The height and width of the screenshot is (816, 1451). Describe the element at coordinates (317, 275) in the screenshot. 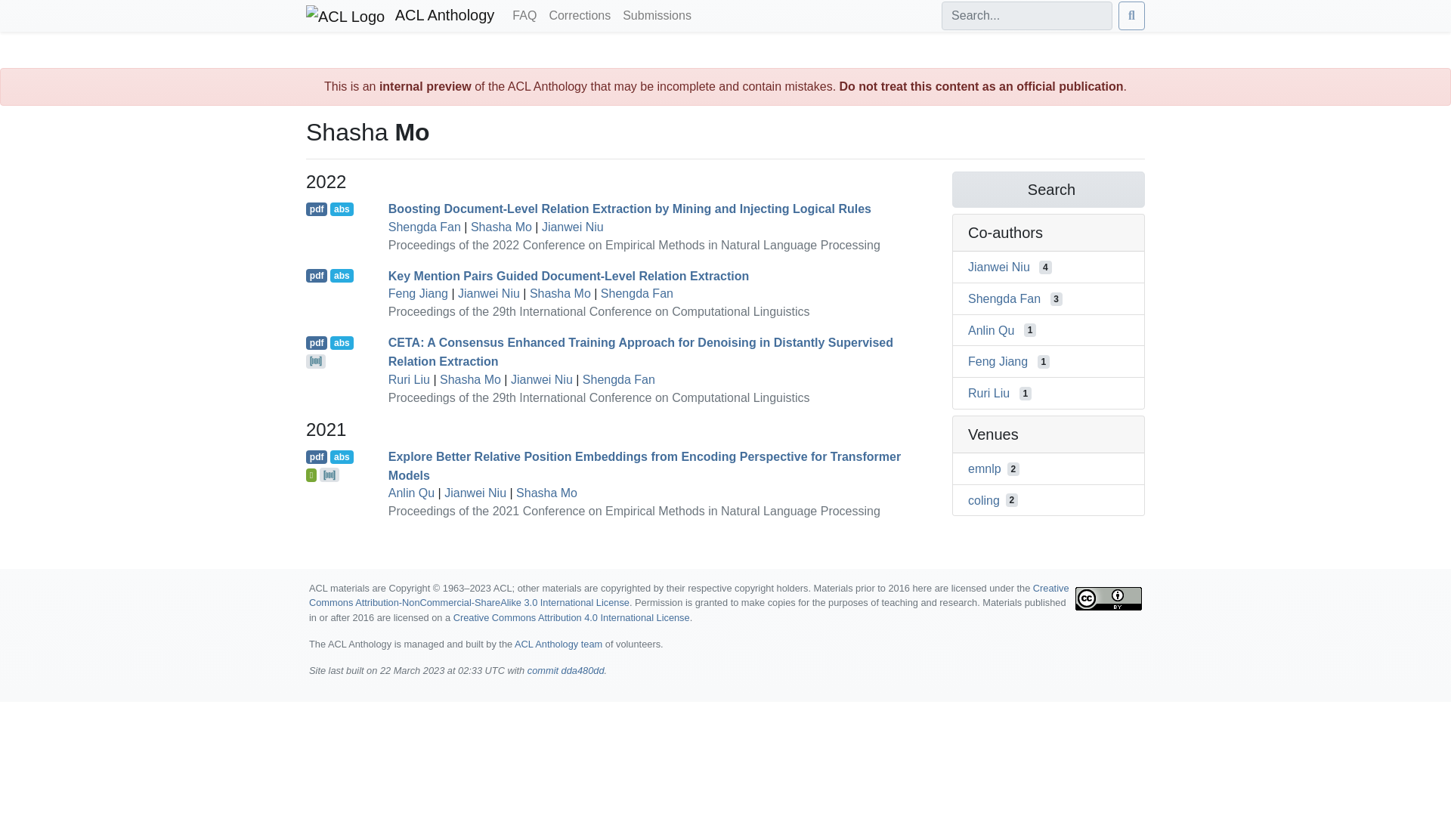

I see `pdf` at that location.